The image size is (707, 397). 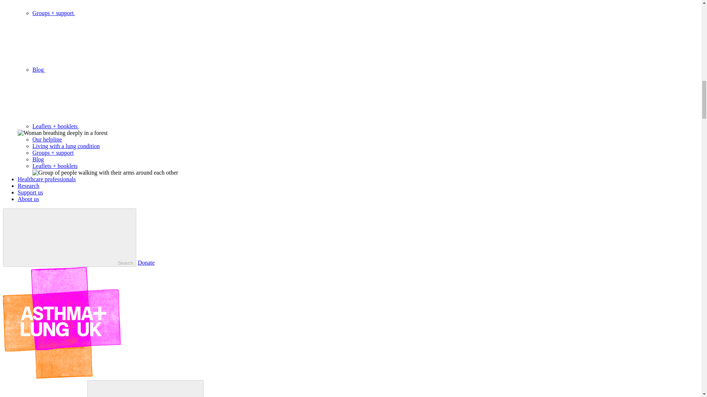 What do you see at coordinates (66, 146) in the screenshot?
I see `Living with a lung condition` at bounding box center [66, 146].